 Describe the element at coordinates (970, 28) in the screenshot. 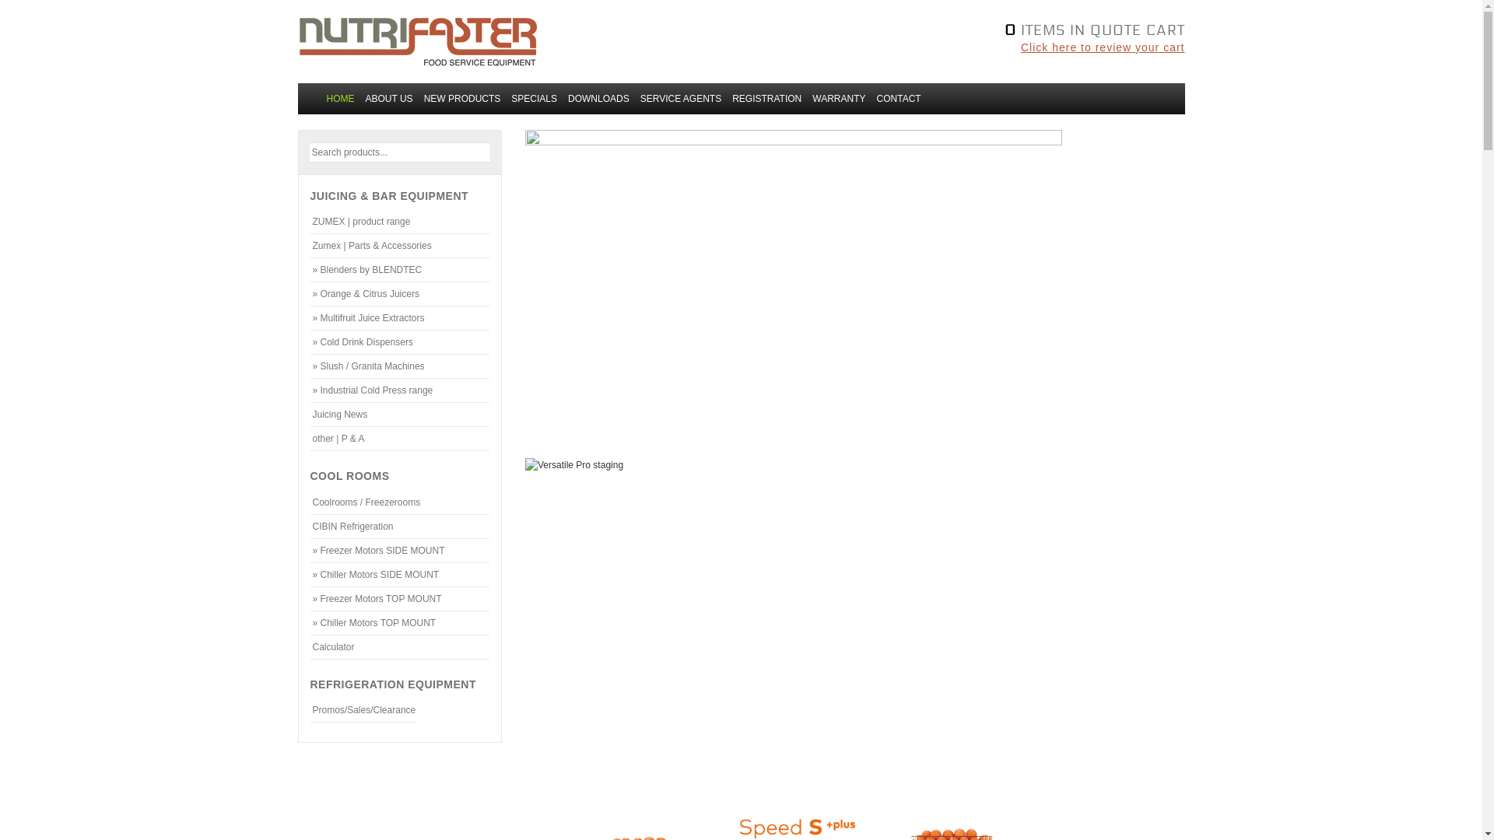

I see `0 ITEMS IN QUOTE CART` at that location.